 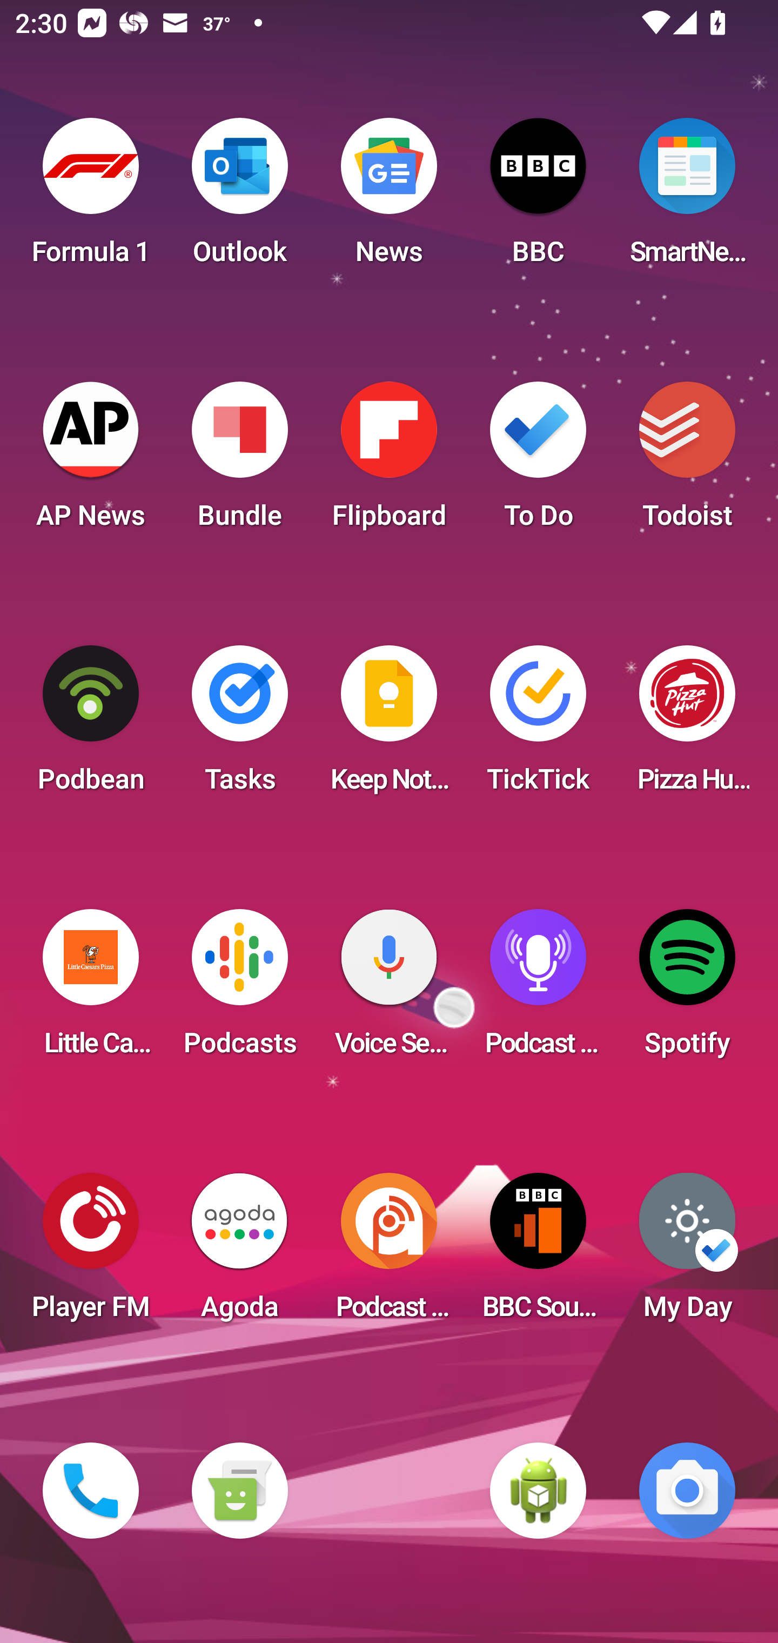 What do you see at coordinates (91, 198) in the screenshot?
I see `Formula 1` at bounding box center [91, 198].